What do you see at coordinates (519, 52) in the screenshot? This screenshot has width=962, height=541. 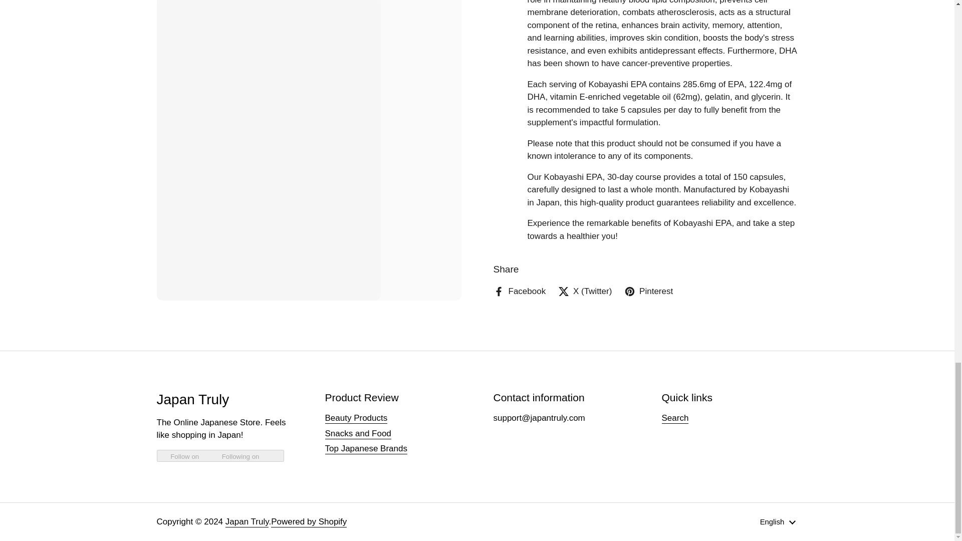 I see `Share on facebook` at bounding box center [519, 52].